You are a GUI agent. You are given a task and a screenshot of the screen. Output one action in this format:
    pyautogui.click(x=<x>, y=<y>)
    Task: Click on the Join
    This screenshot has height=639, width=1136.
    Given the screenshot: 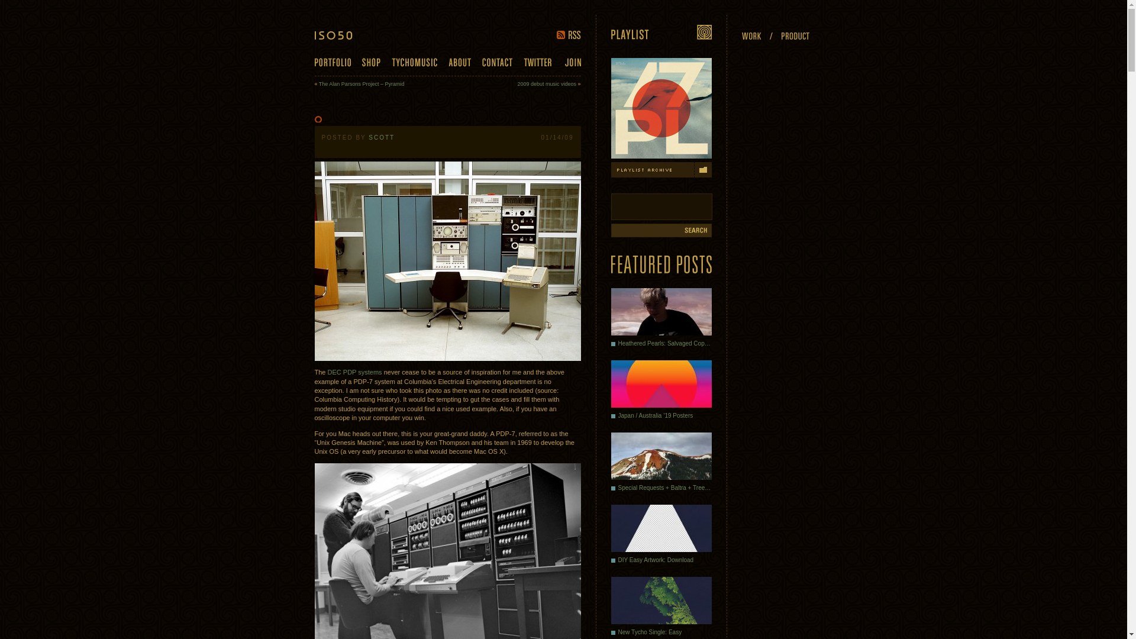 What is the action you would take?
    pyautogui.click(x=573, y=63)
    